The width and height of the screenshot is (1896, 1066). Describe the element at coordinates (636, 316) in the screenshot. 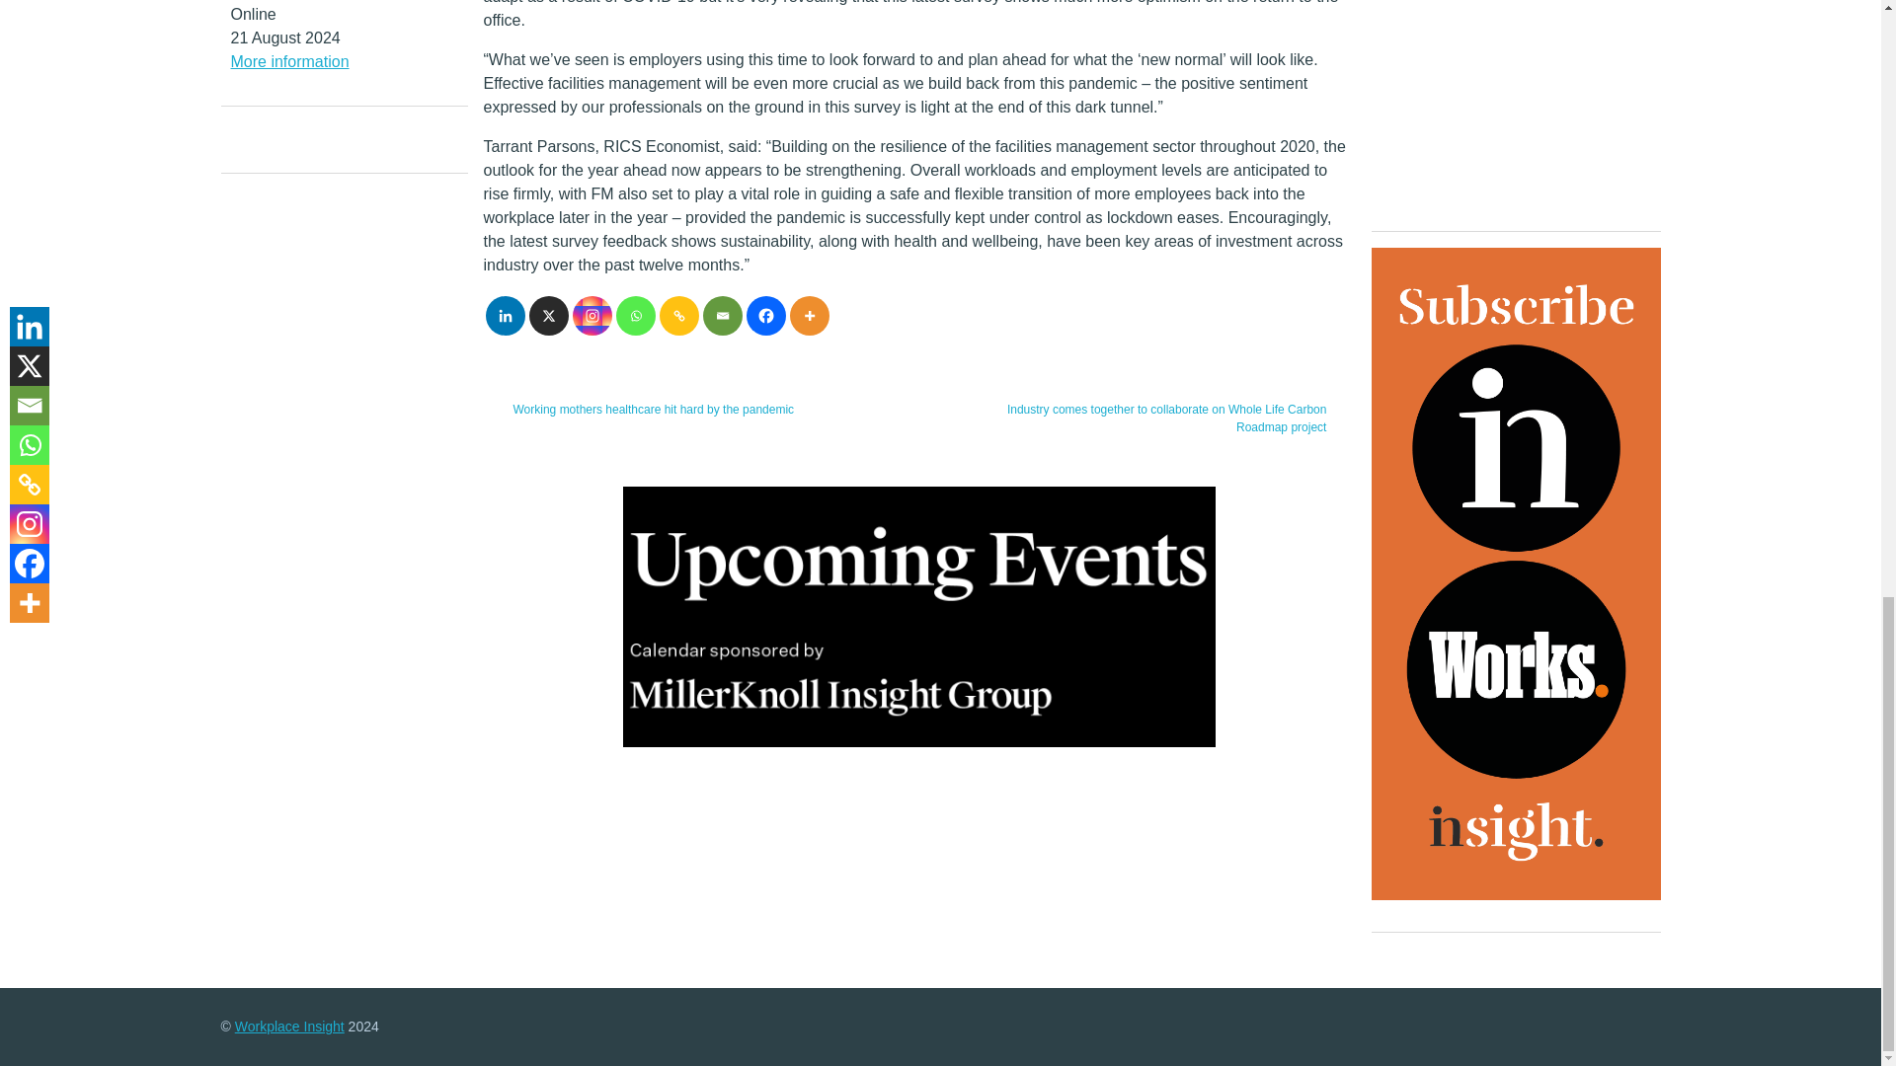

I see `Whatsapp` at that location.